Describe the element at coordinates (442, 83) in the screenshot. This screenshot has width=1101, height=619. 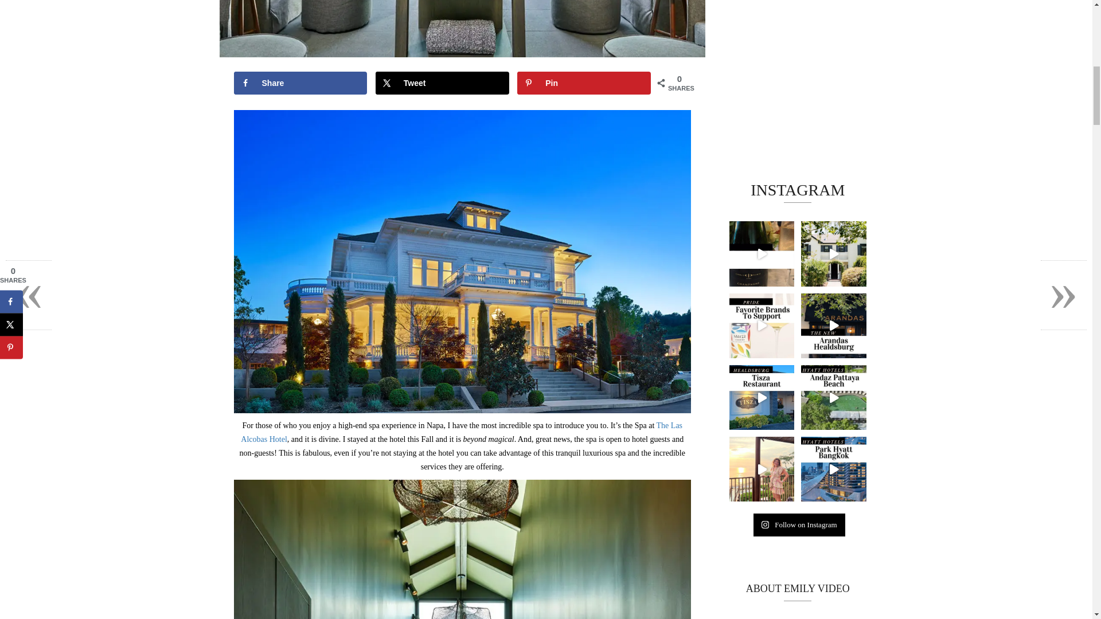
I see `Share on X` at that location.